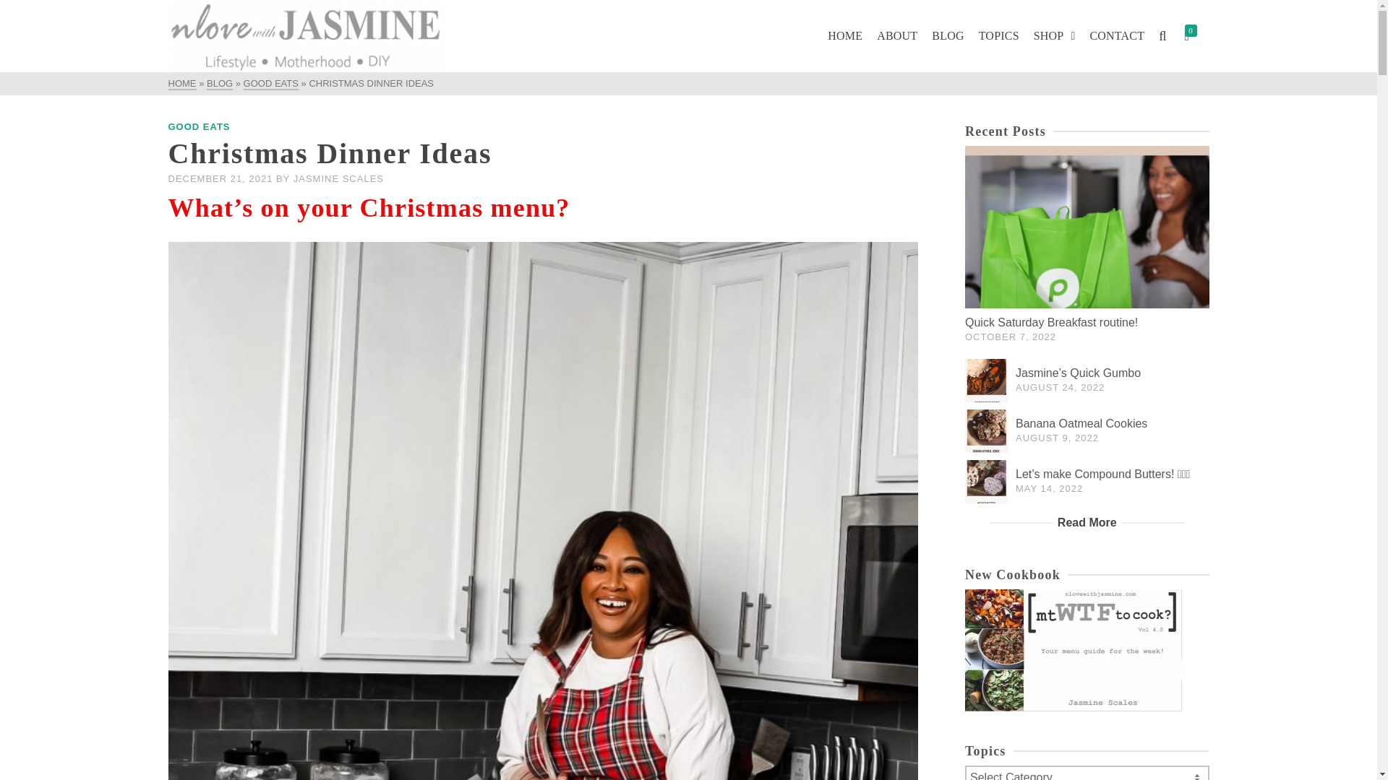 The image size is (1388, 780). I want to click on HOME, so click(181, 84).